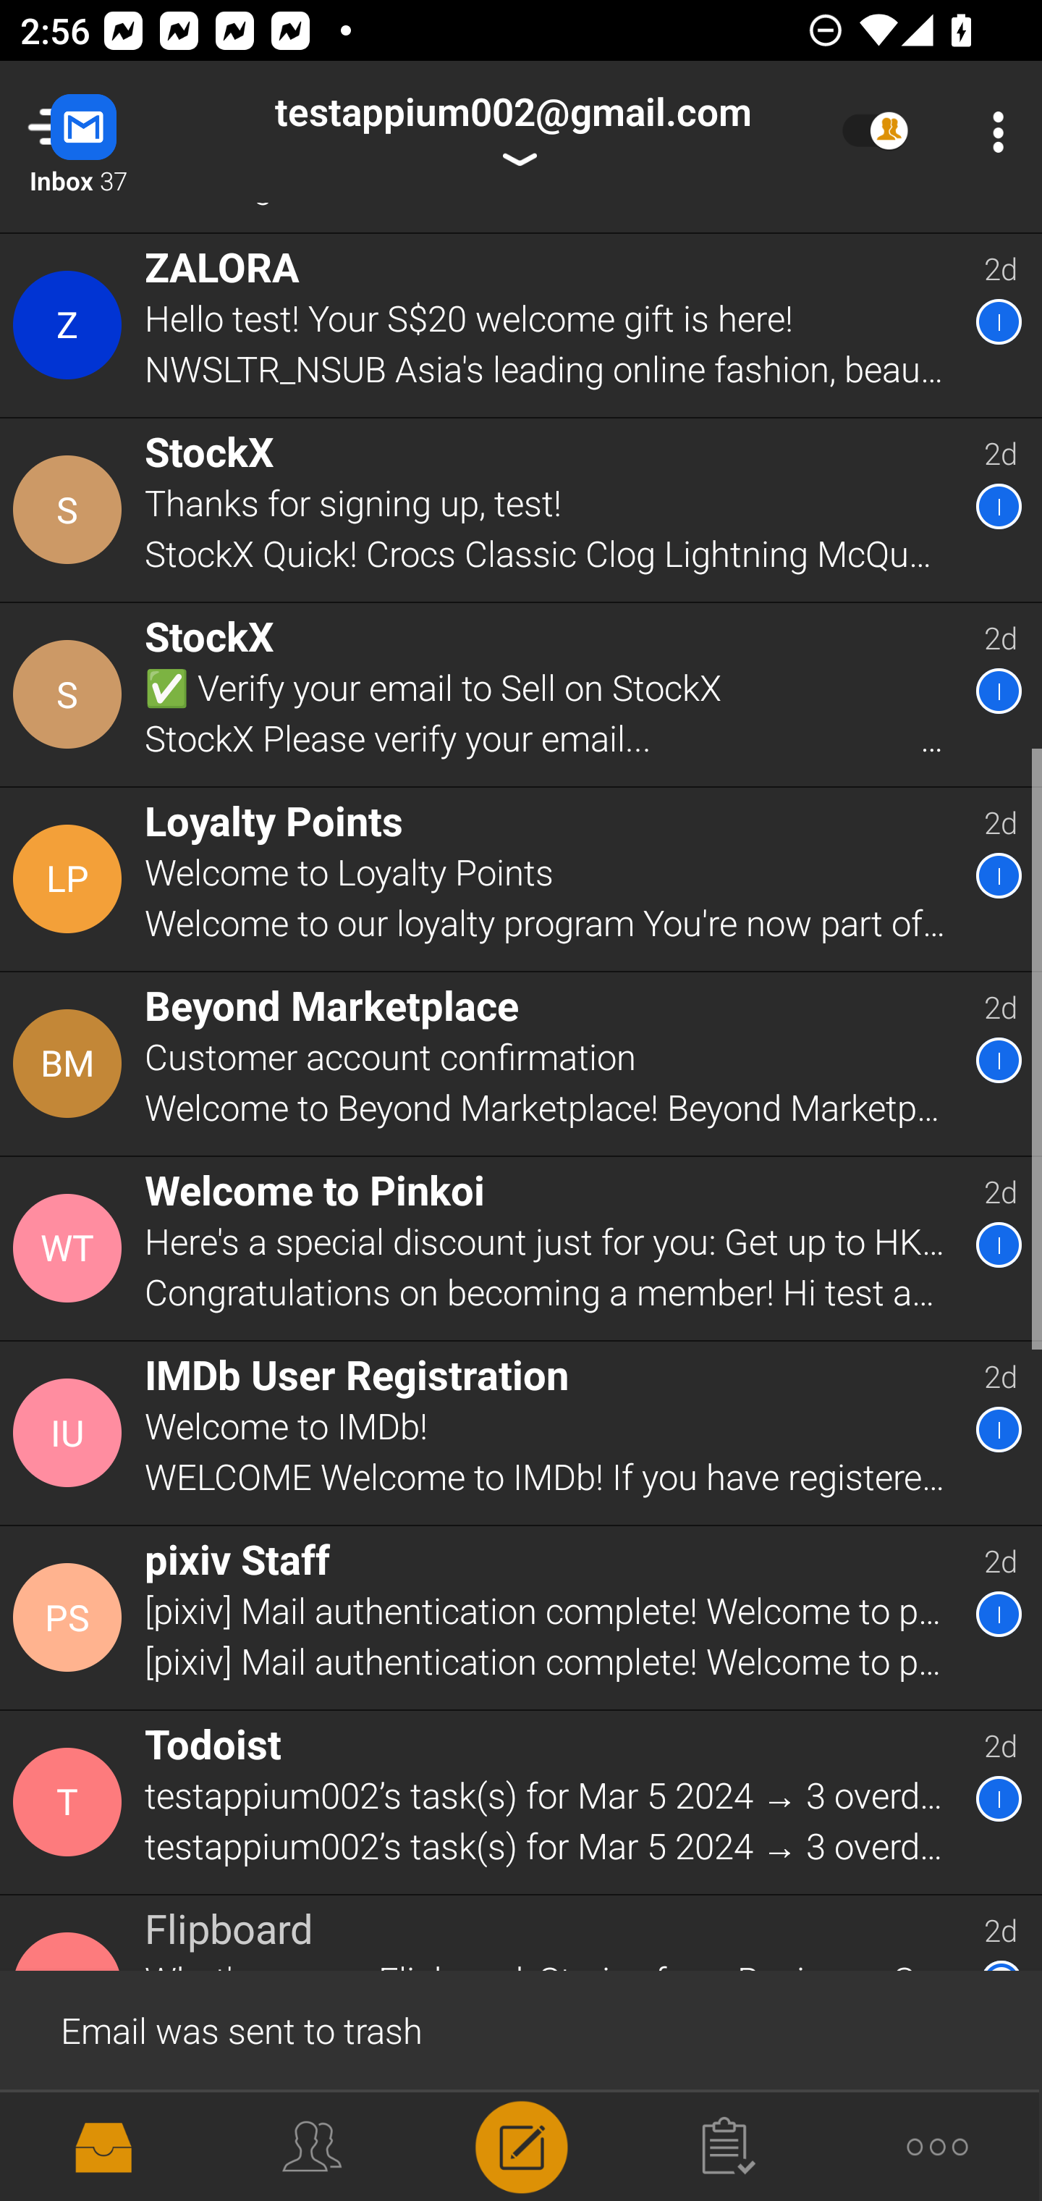  I want to click on Contact Details, so click(71, 509).